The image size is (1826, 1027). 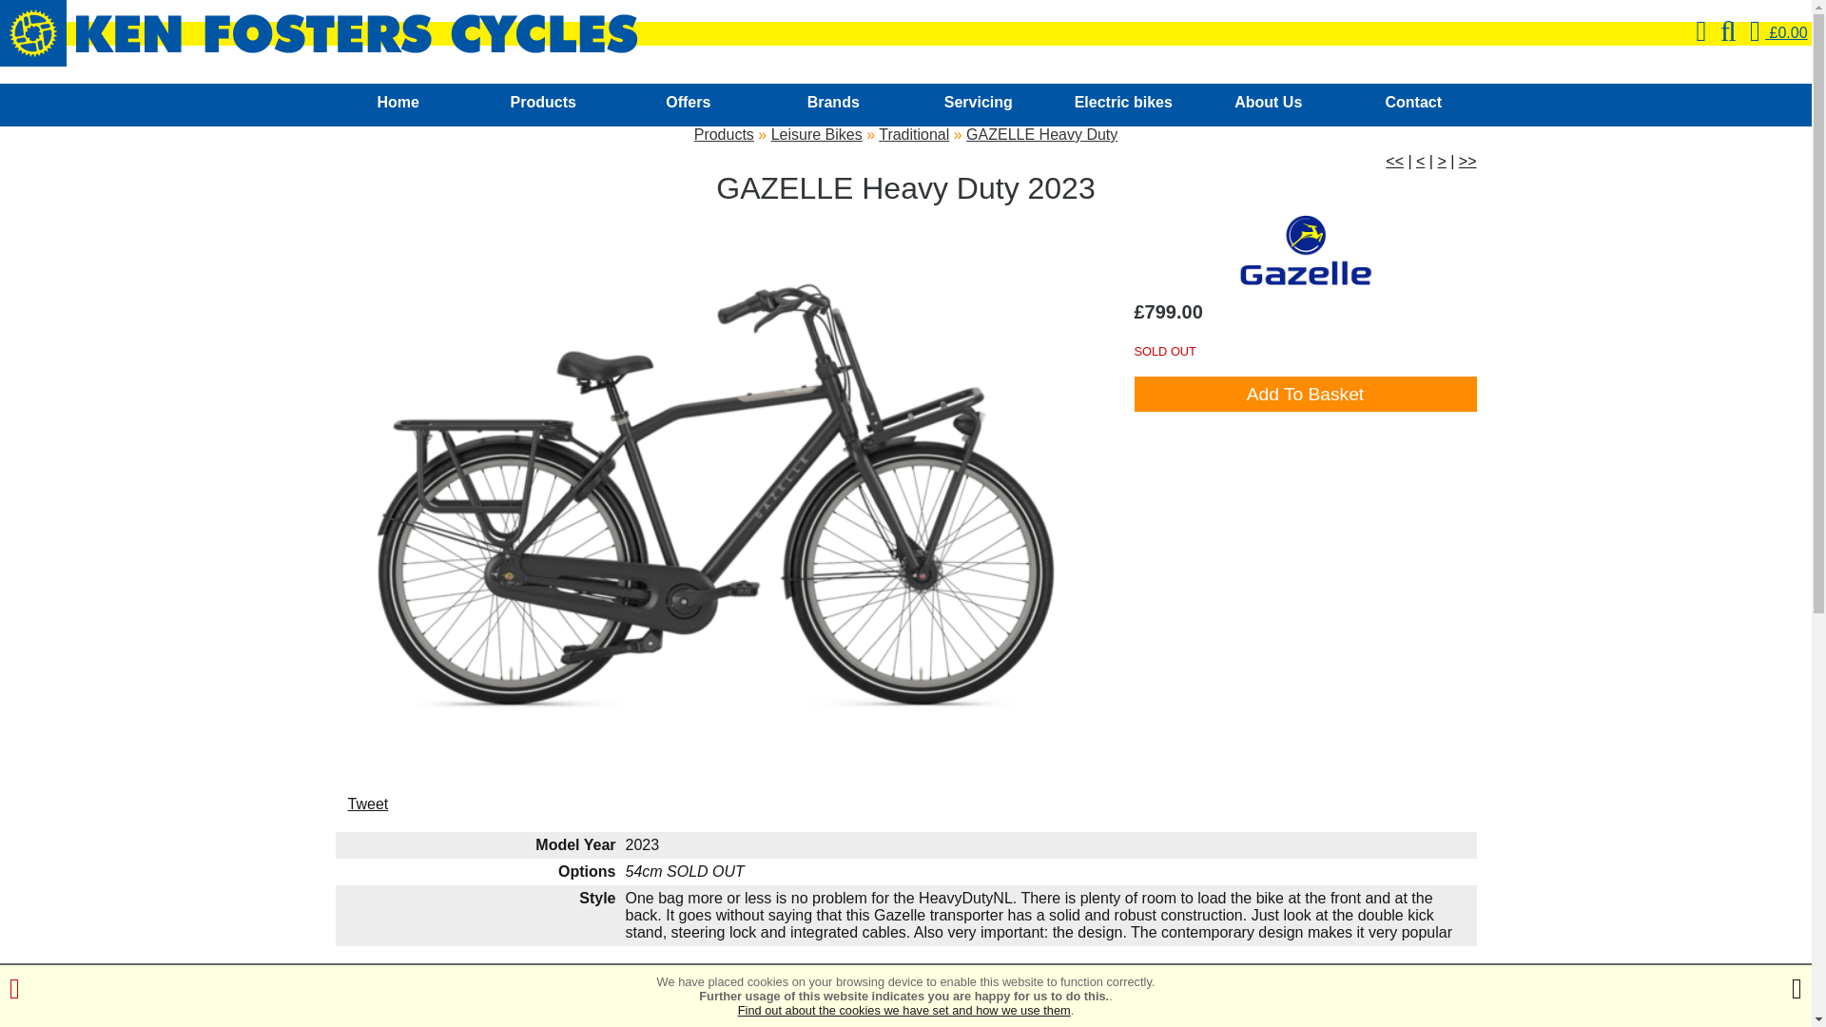 I want to click on Electric bikes , so click(x=1123, y=105).